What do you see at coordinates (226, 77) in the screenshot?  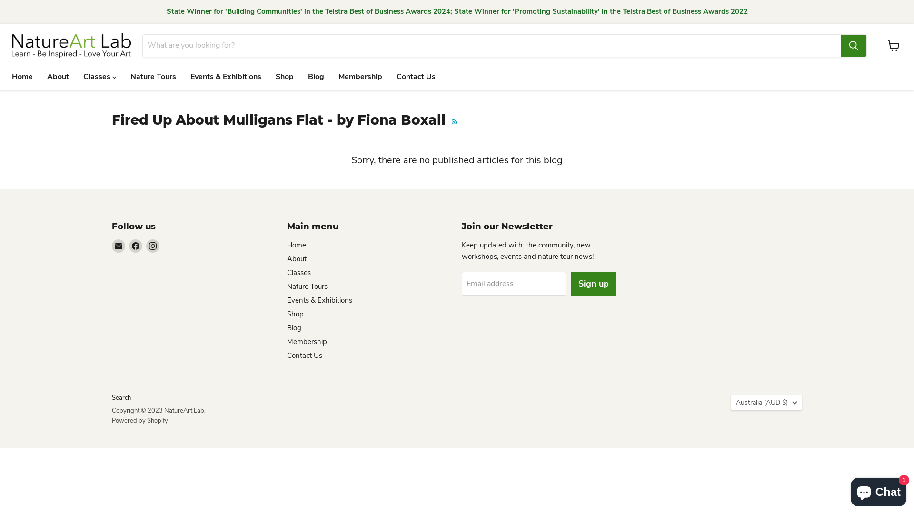 I see `Events & Exhibitions` at bounding box center [226, 77].